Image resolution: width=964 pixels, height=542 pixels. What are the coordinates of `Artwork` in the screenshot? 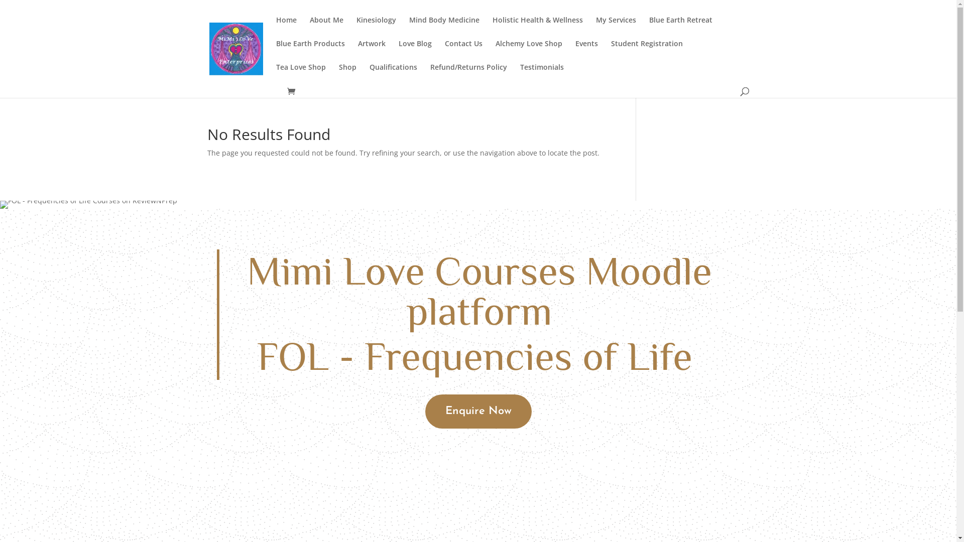 It's located at (372, 52).